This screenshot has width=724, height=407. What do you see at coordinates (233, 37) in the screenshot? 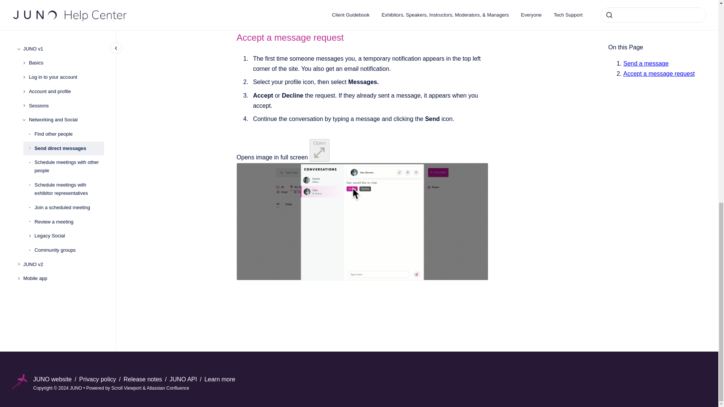
I see `Copy to clipboard` at bounding box center [233, 37].